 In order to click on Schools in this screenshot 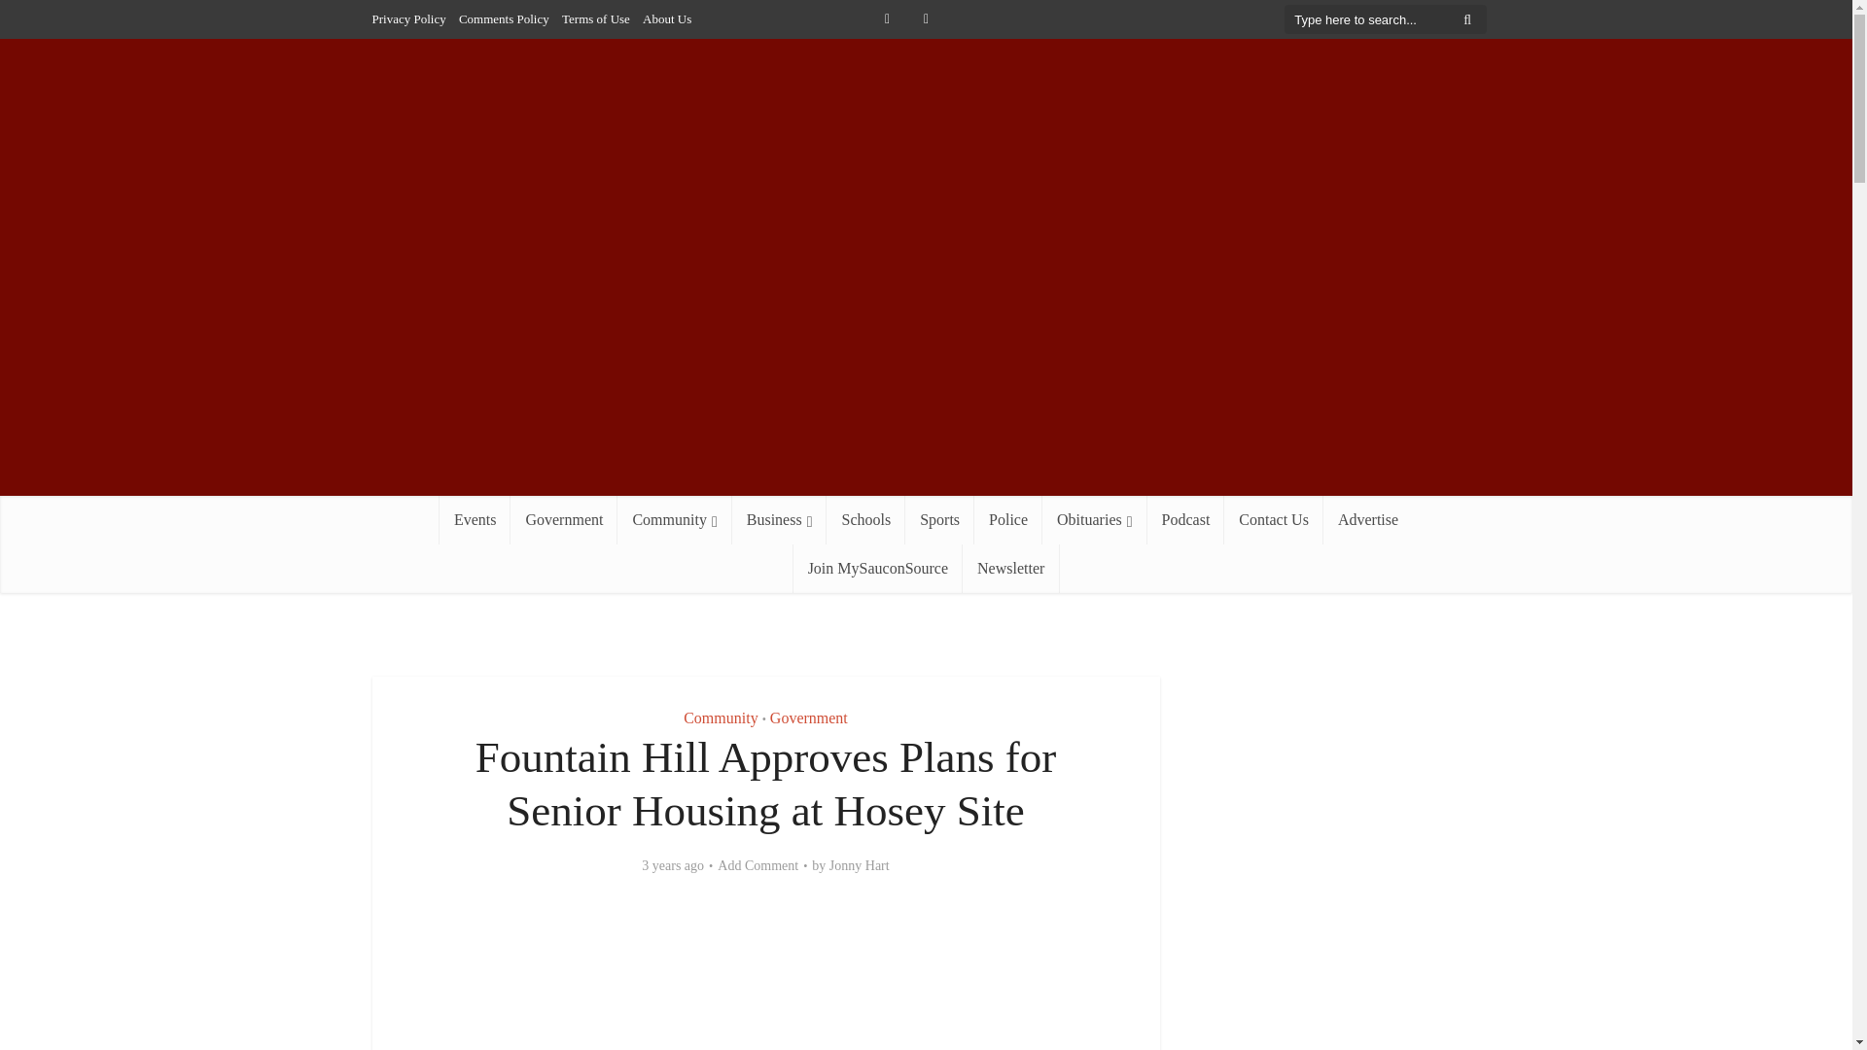, I will do `click(865, 519)`.